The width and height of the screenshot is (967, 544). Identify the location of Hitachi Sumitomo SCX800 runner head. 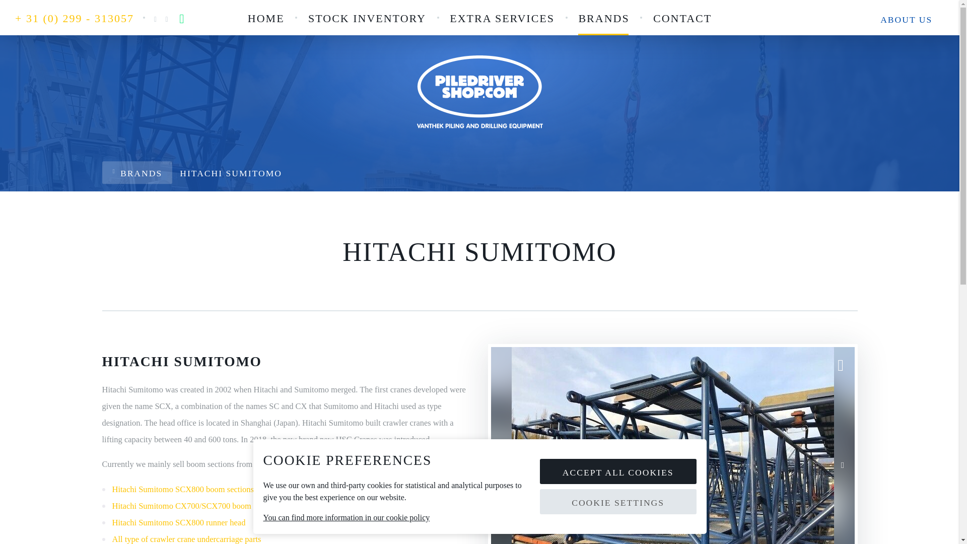
(178, 522).